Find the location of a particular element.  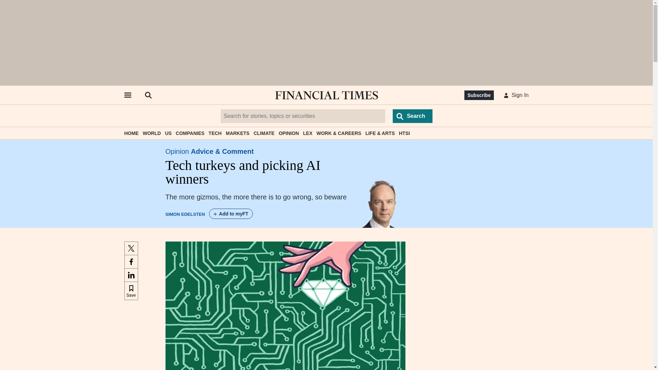

Search is located at coordinates (413, 116).